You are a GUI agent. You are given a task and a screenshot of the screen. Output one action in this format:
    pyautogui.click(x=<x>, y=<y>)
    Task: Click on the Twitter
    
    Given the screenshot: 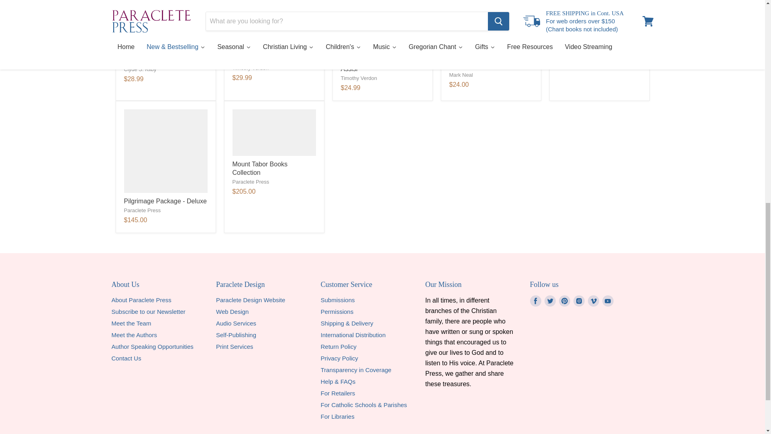 What is the action you would take?
    pyautogui.click(x=550, y=301)
    